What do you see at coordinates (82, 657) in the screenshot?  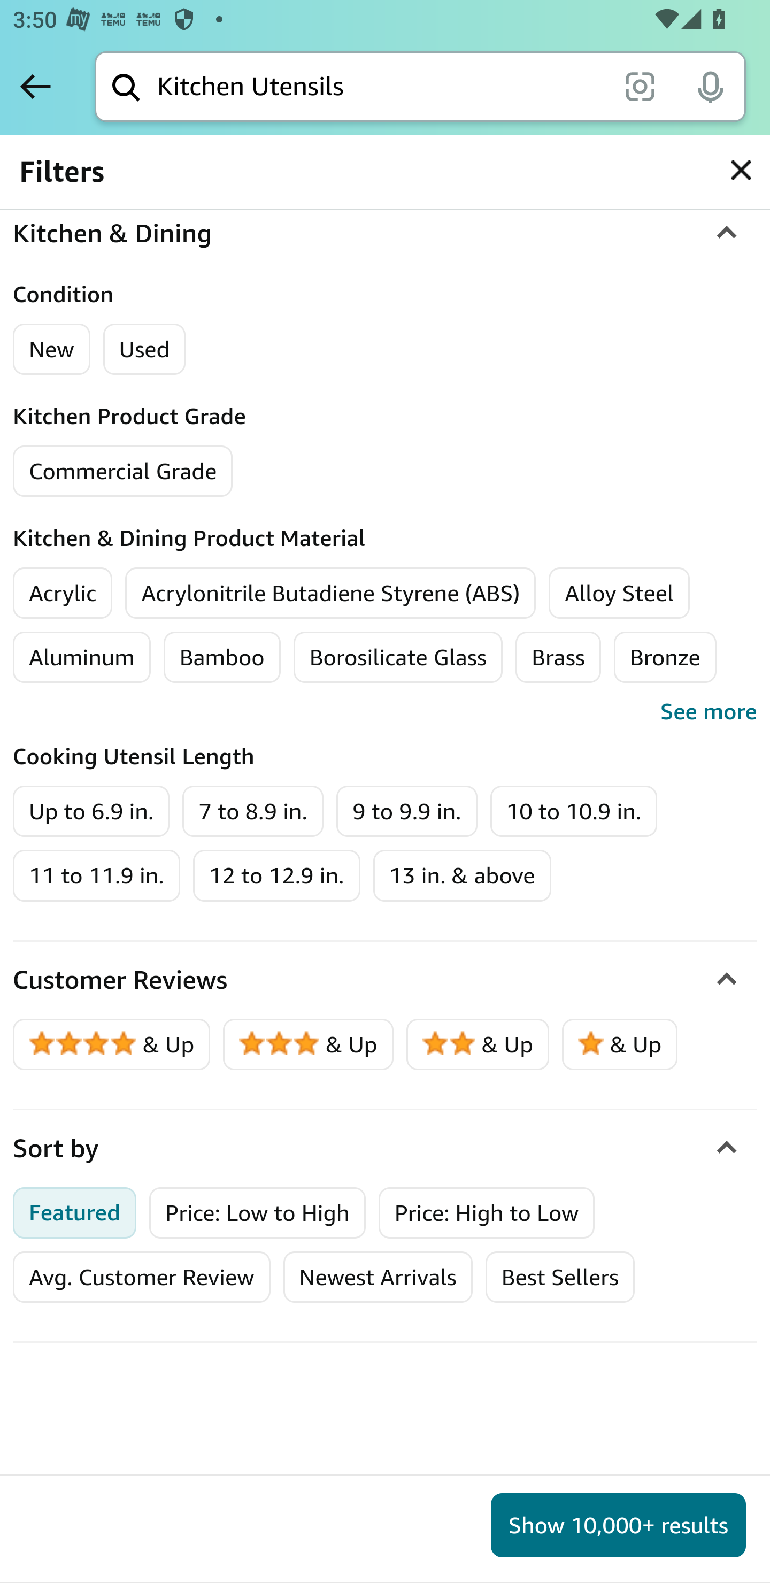 I see `Aluminum` at bounding box center [82, 657].